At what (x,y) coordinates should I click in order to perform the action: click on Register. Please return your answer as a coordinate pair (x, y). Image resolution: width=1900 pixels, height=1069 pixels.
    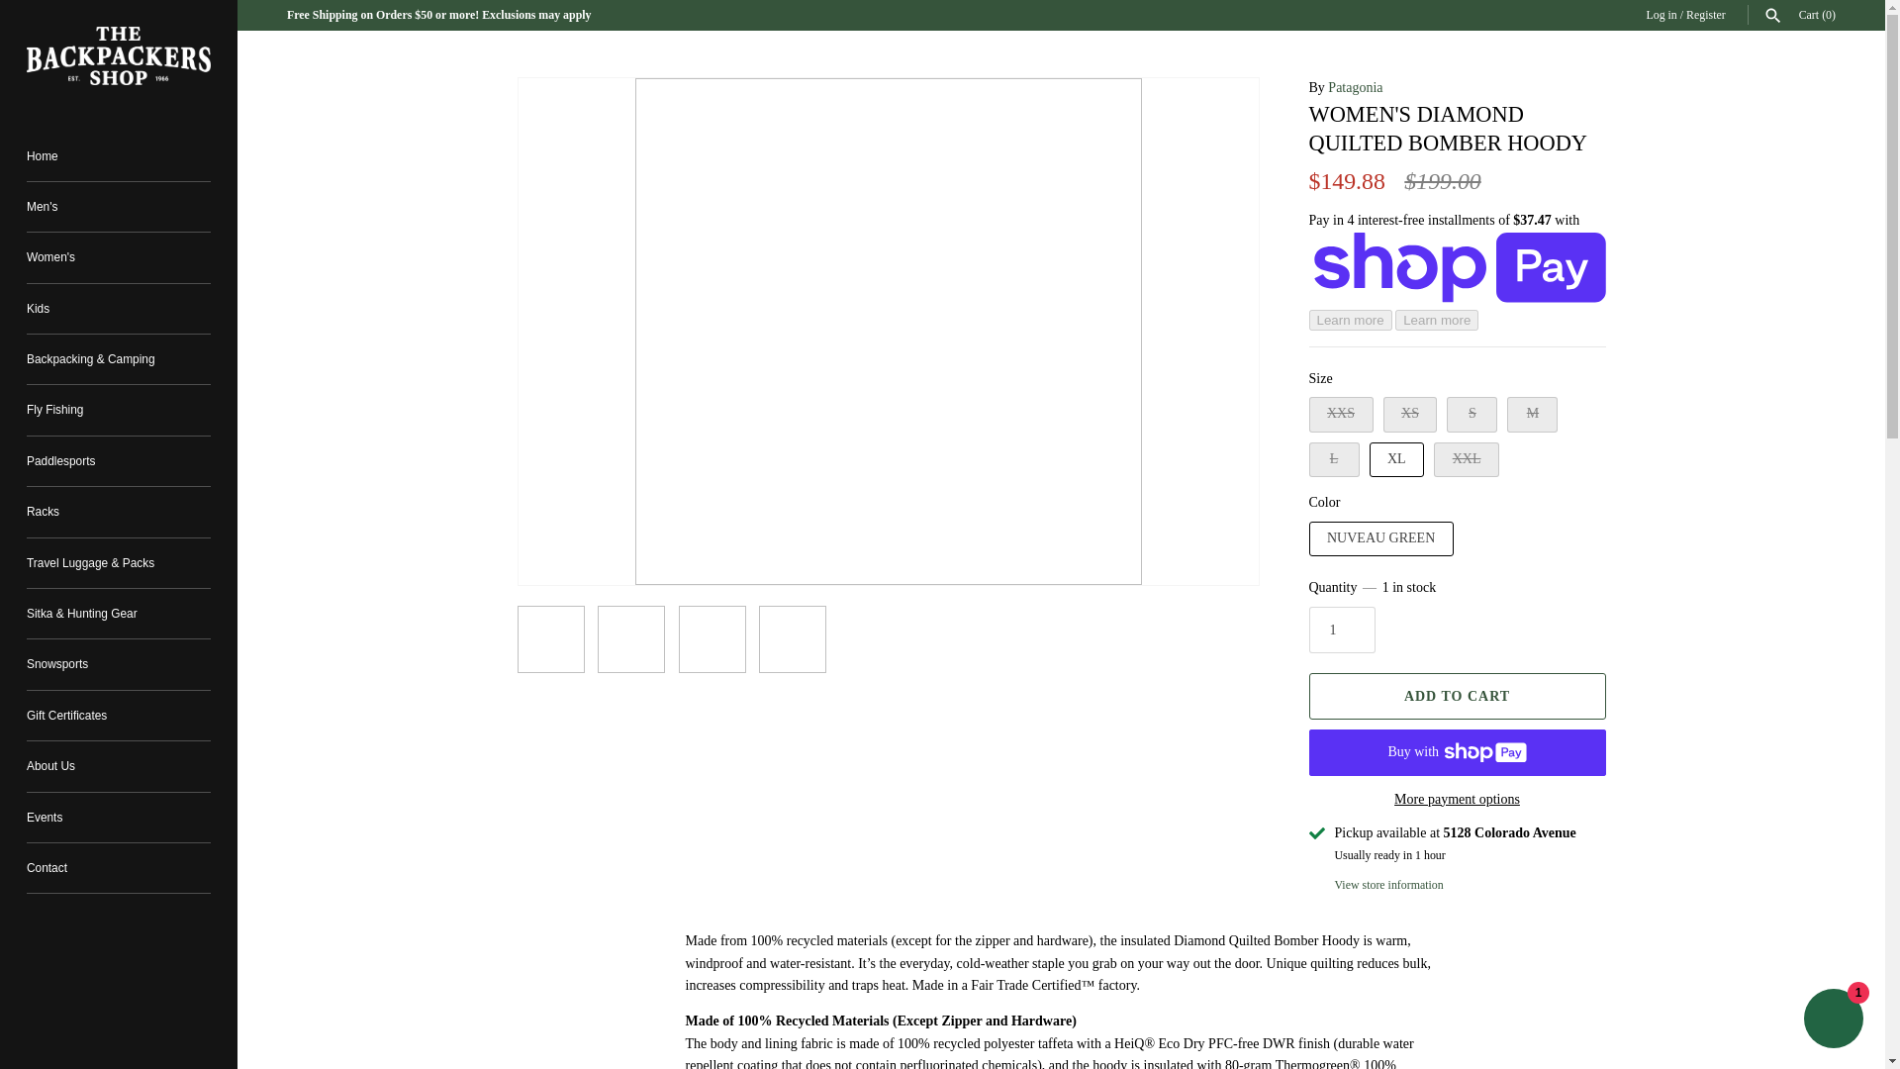
    Looking at the image, I should click on (1706, 14).